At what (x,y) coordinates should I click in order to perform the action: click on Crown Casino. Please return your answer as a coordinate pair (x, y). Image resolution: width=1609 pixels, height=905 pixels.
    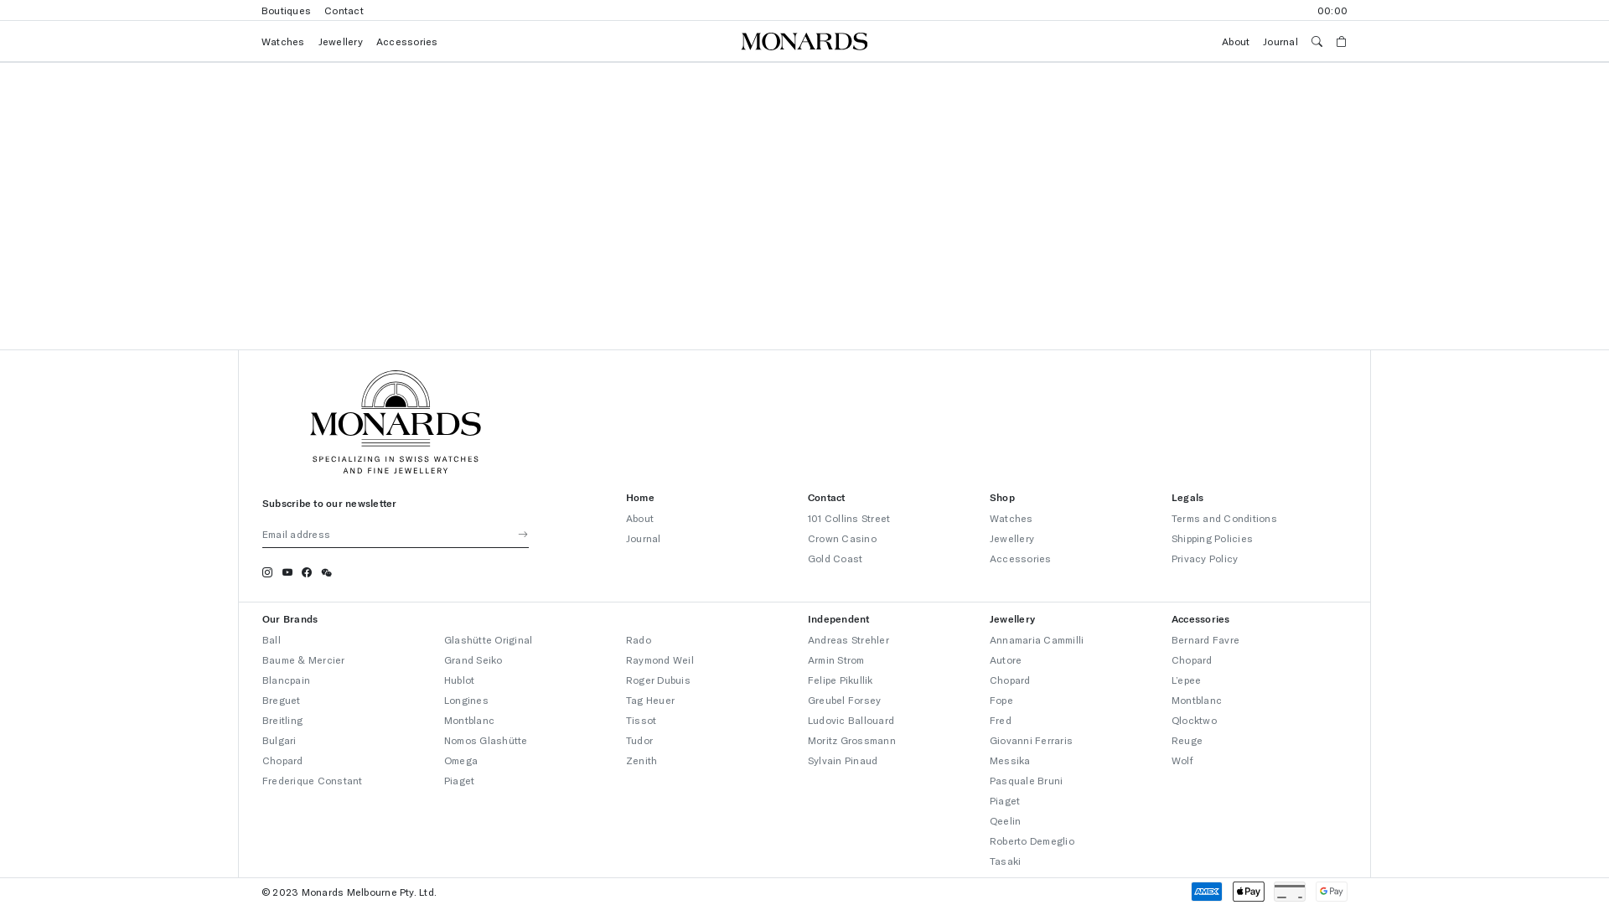
    Looking at the image, I should click on (842, 538).